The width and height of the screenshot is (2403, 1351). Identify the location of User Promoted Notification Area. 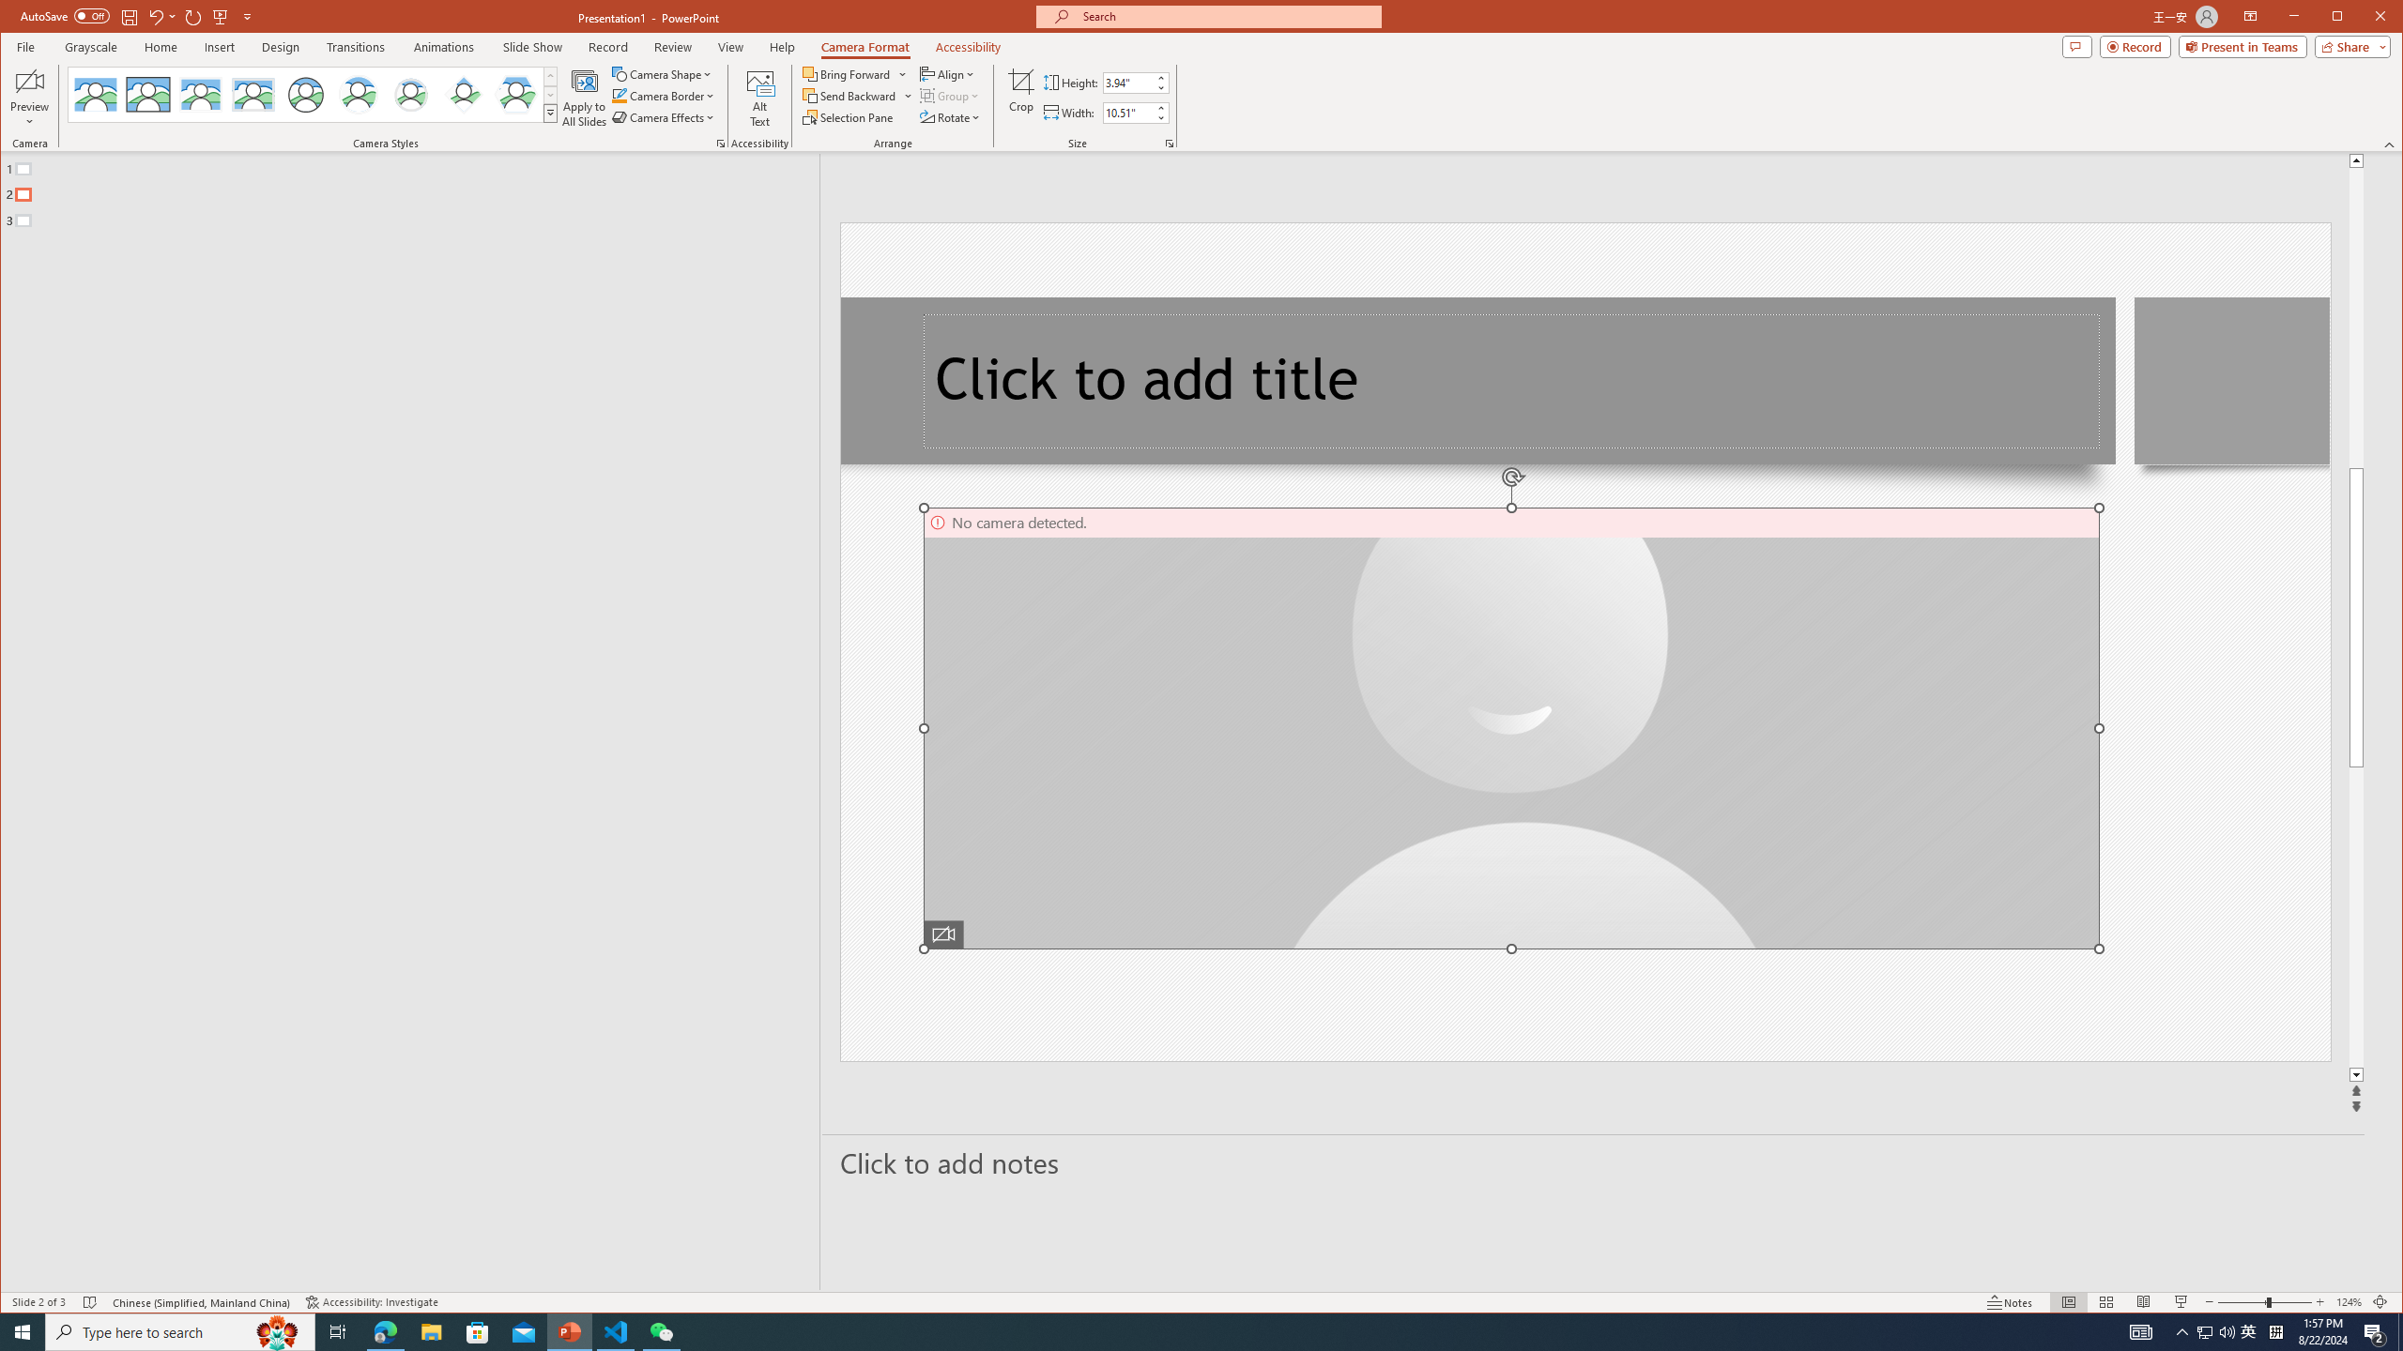
(2216, 1332).